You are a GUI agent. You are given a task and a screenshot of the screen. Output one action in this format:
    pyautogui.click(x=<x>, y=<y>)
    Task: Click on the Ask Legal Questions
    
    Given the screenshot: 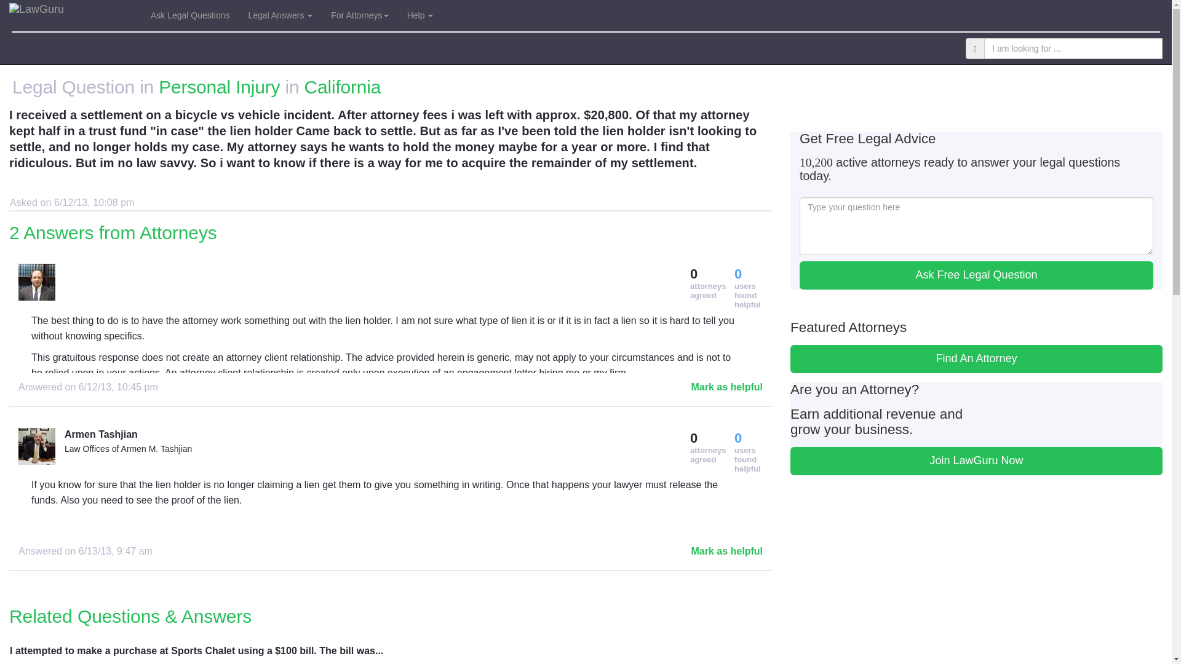 What is the action you would take?
    pyautogui.click(x=189, y=15)
    